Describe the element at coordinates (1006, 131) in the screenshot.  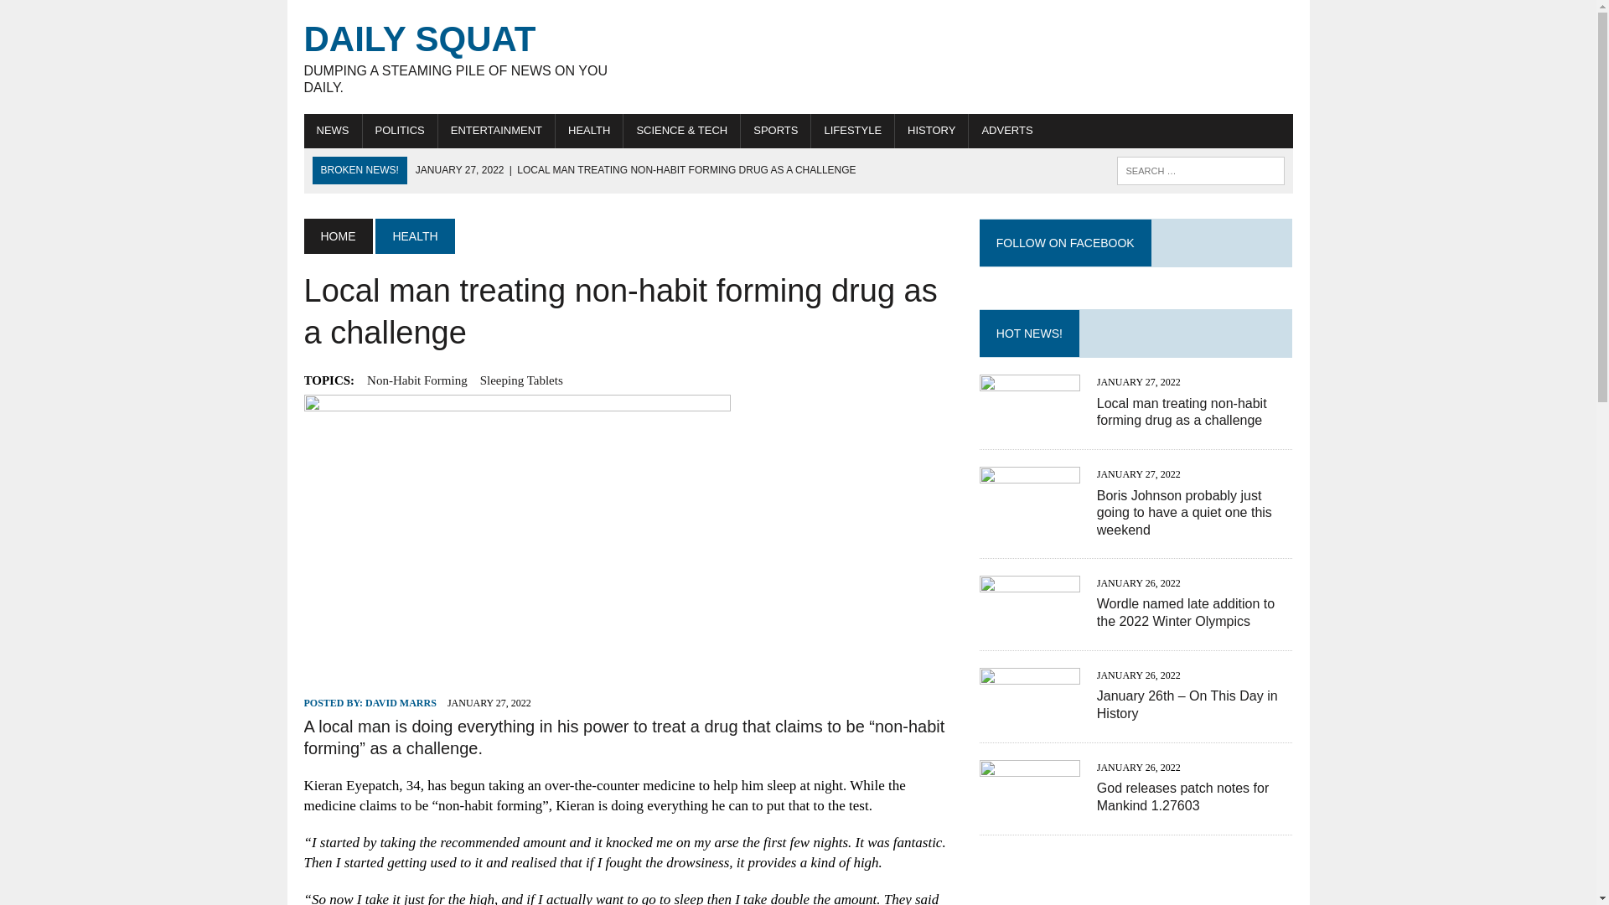
I see `ADVERTS` at that location.